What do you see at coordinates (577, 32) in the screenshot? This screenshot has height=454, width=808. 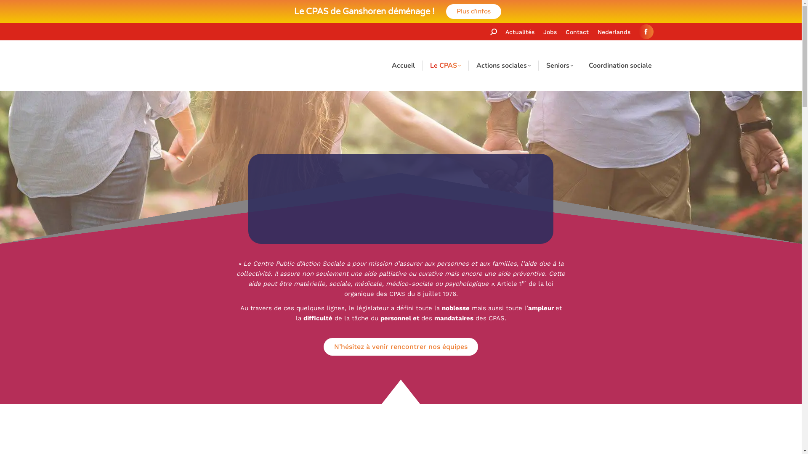 I see `Contact` at bounding box center [577, 32].